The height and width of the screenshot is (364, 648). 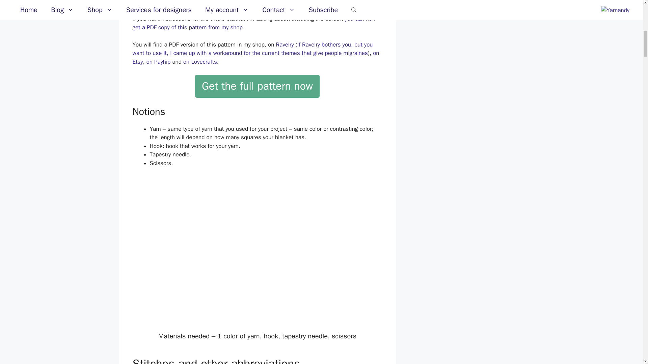 What do you see at coordinates (285, 44) in the screenshot?
I see `Ravelry` at bounding box center [285, 44].